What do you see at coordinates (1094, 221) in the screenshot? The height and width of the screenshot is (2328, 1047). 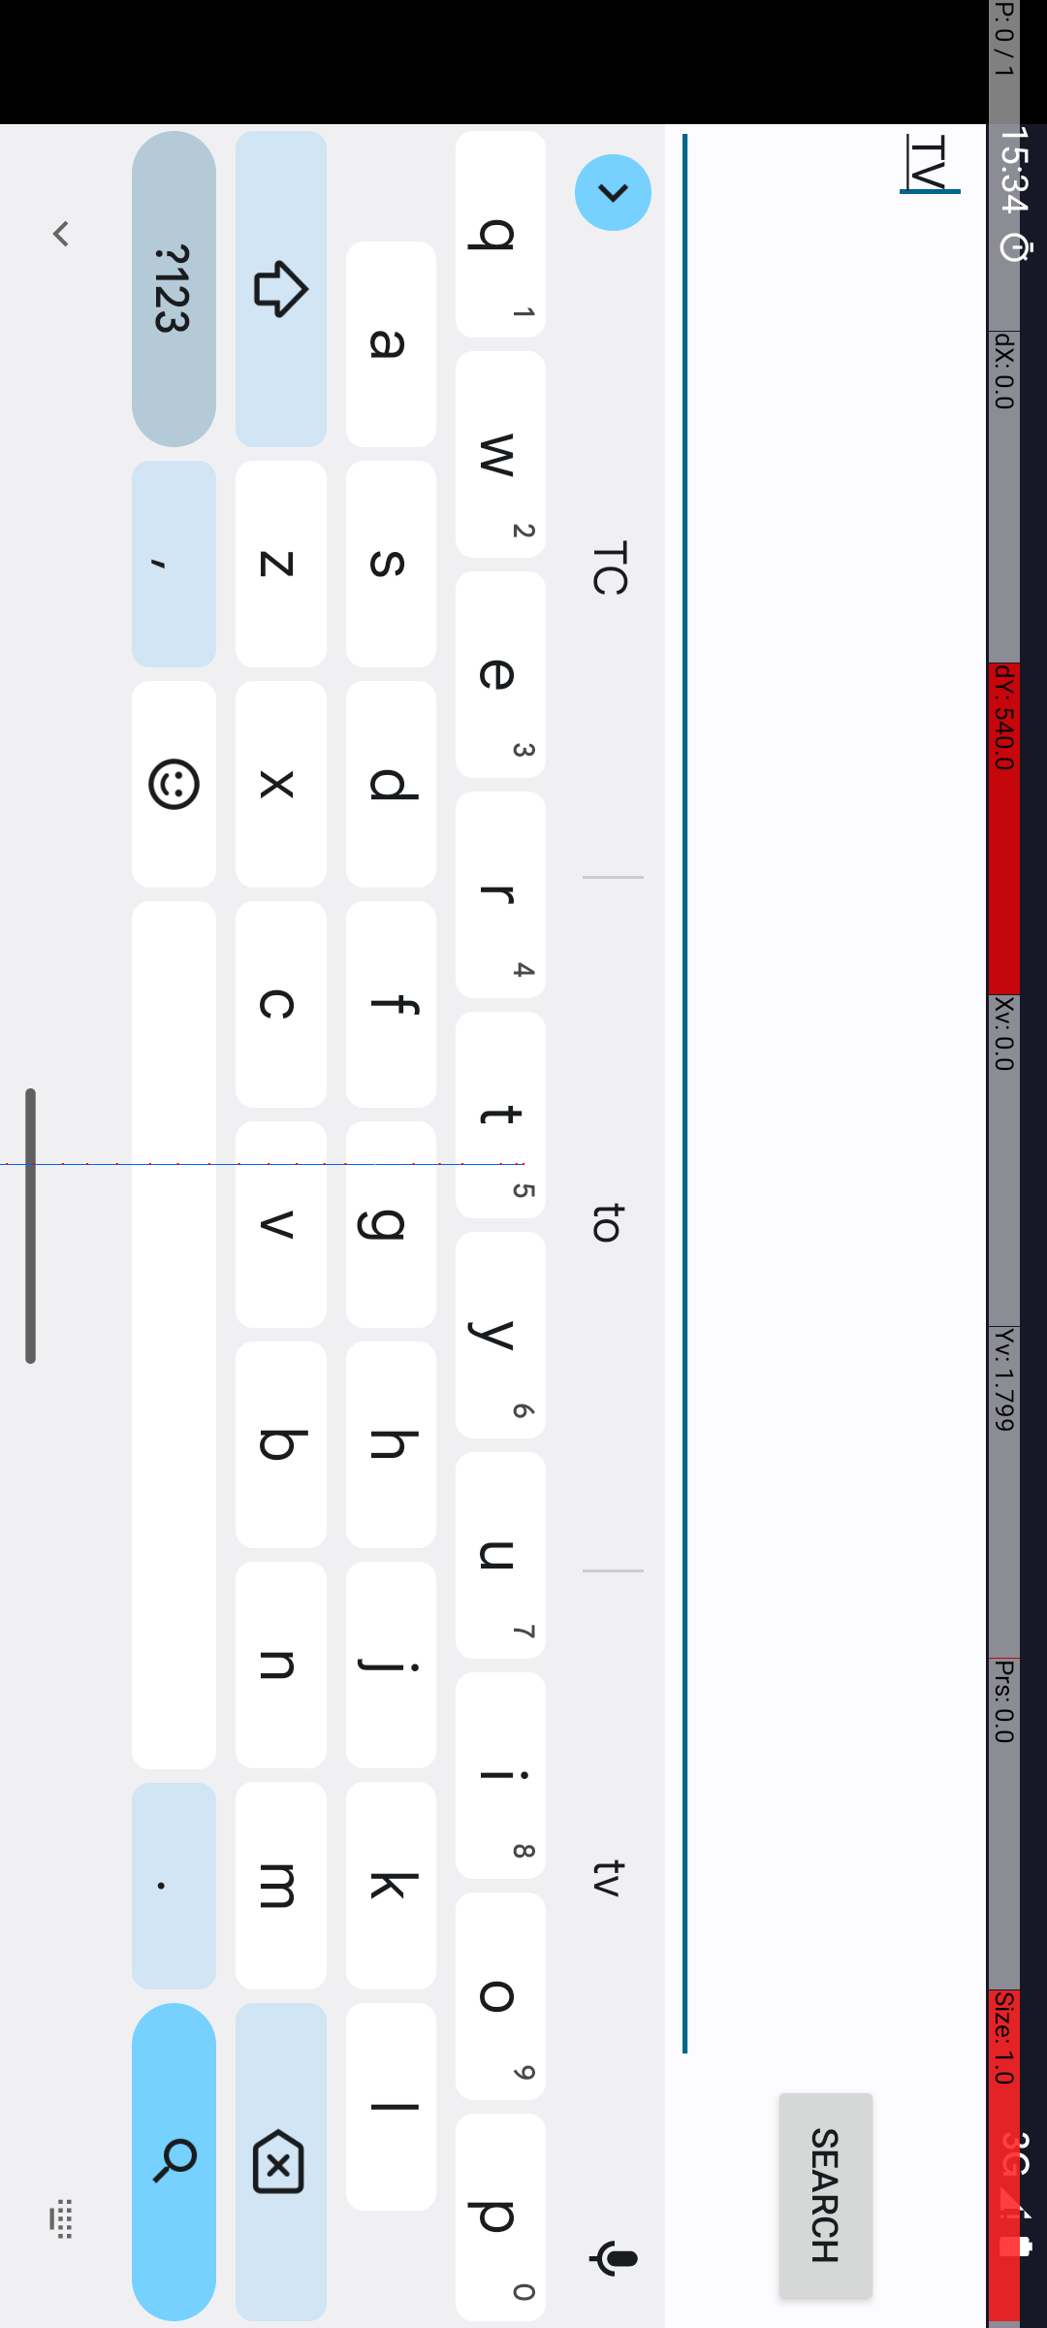 I see `TV` at bounding box center [1094, 221].